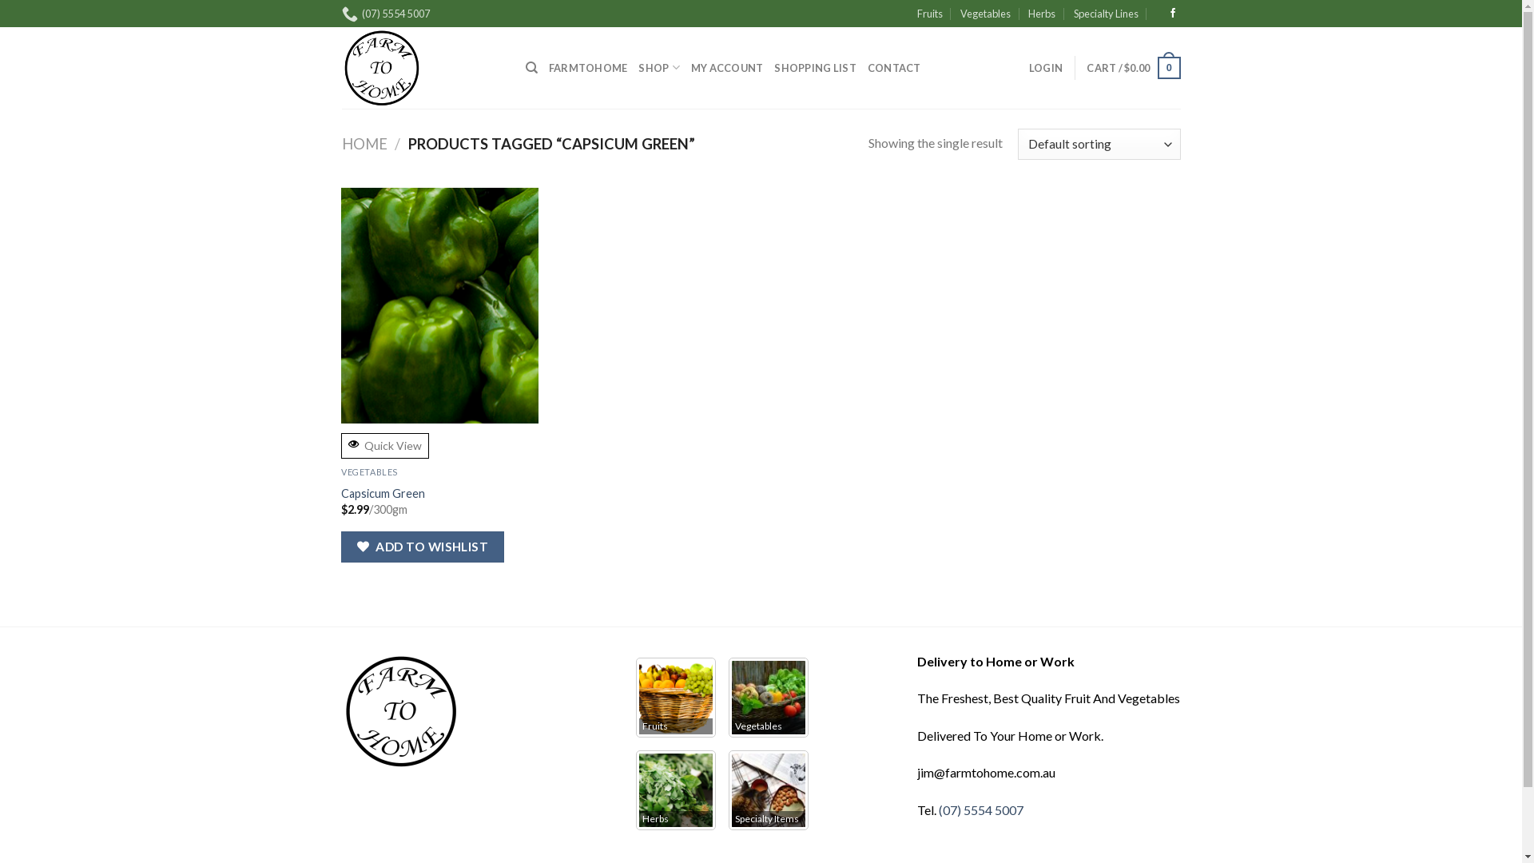 The image size is (1534, 863). I want to click on Quick View, so click(385, 446).